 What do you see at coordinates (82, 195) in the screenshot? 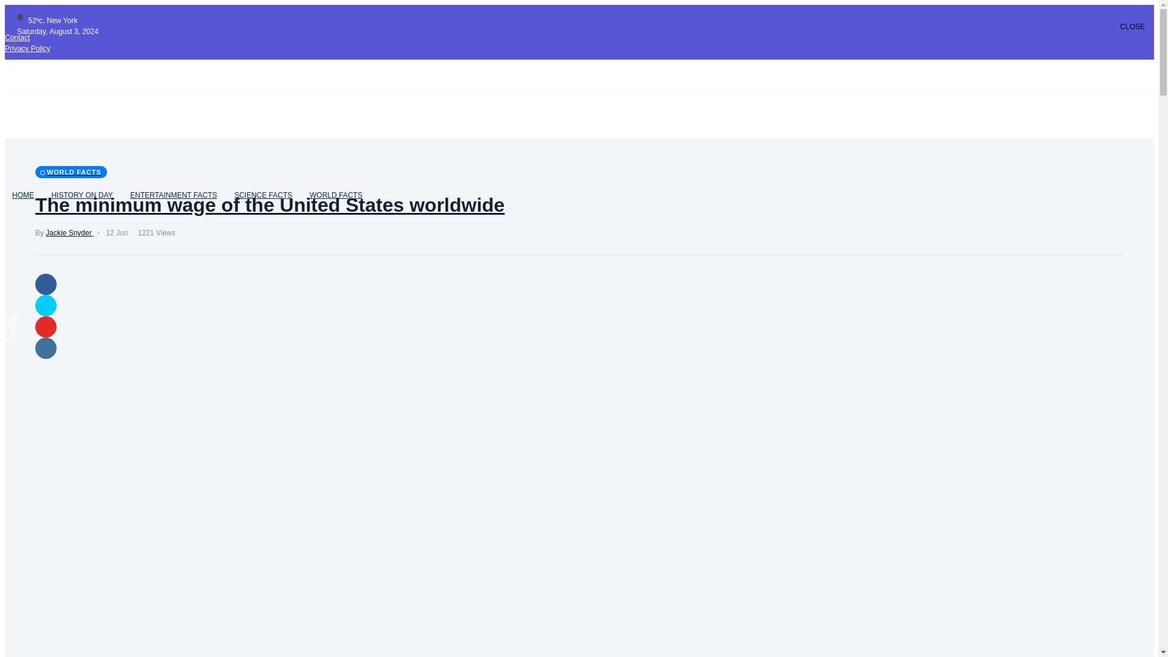
I see `HISTORY ON DAY` at bounding box center [82, 195].